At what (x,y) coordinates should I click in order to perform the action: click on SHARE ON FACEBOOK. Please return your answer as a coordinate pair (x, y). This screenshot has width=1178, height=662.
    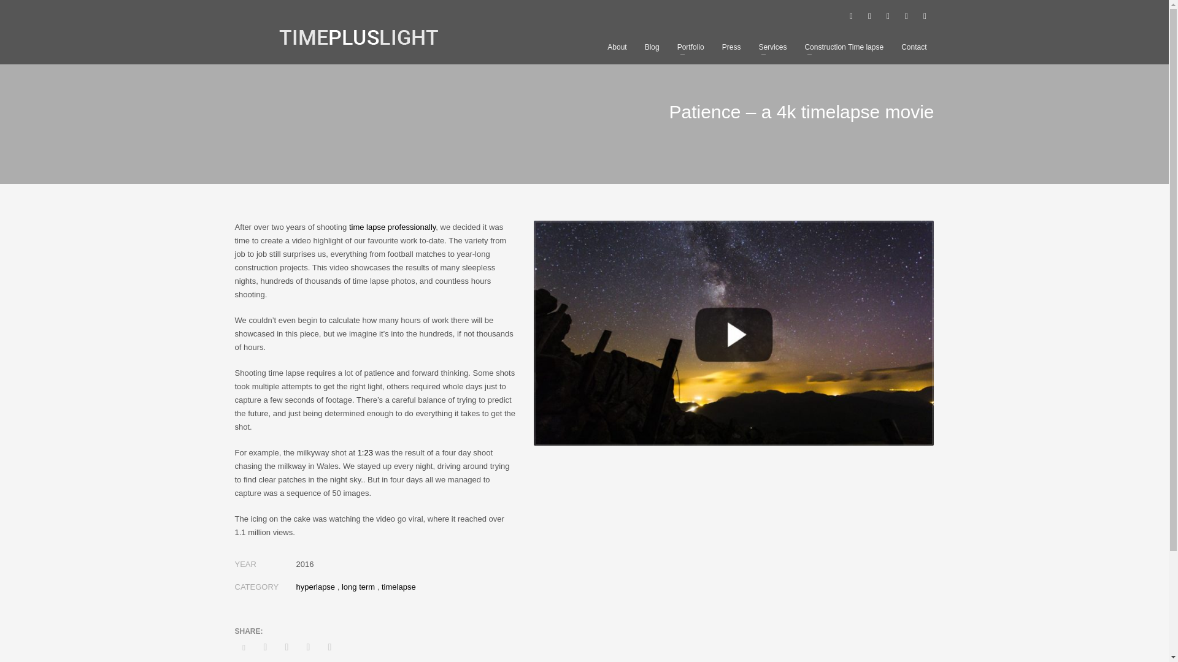
    Looking at the image, I should click on (265, 647).